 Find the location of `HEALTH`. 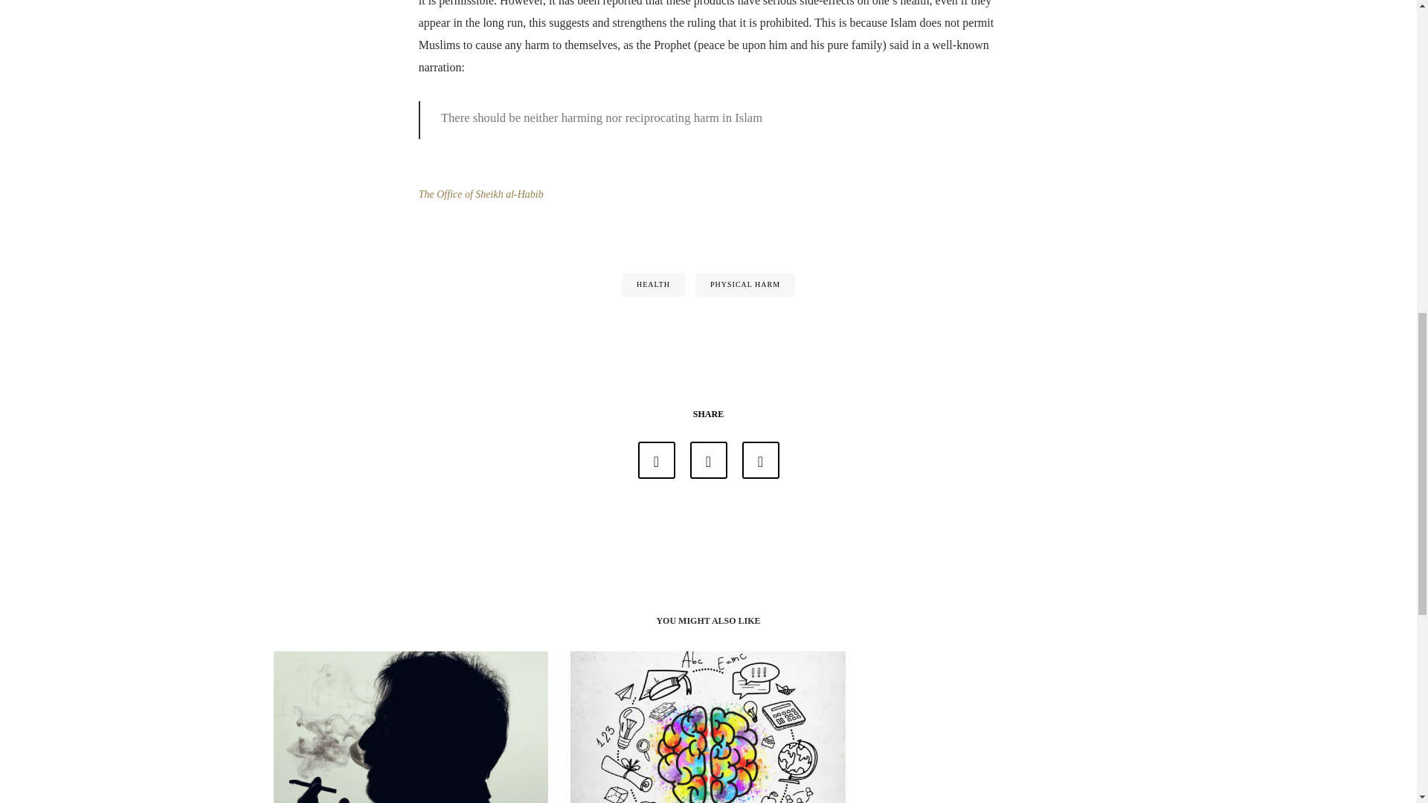

HEALTH is located at coordinates (653, 284).